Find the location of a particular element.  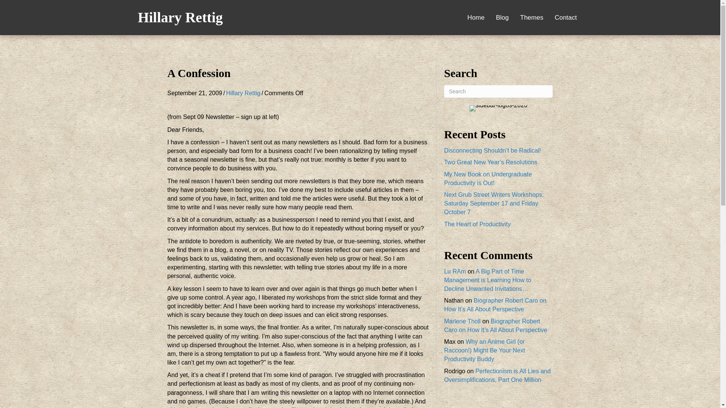

Blog is located at coordinates (502, 17).